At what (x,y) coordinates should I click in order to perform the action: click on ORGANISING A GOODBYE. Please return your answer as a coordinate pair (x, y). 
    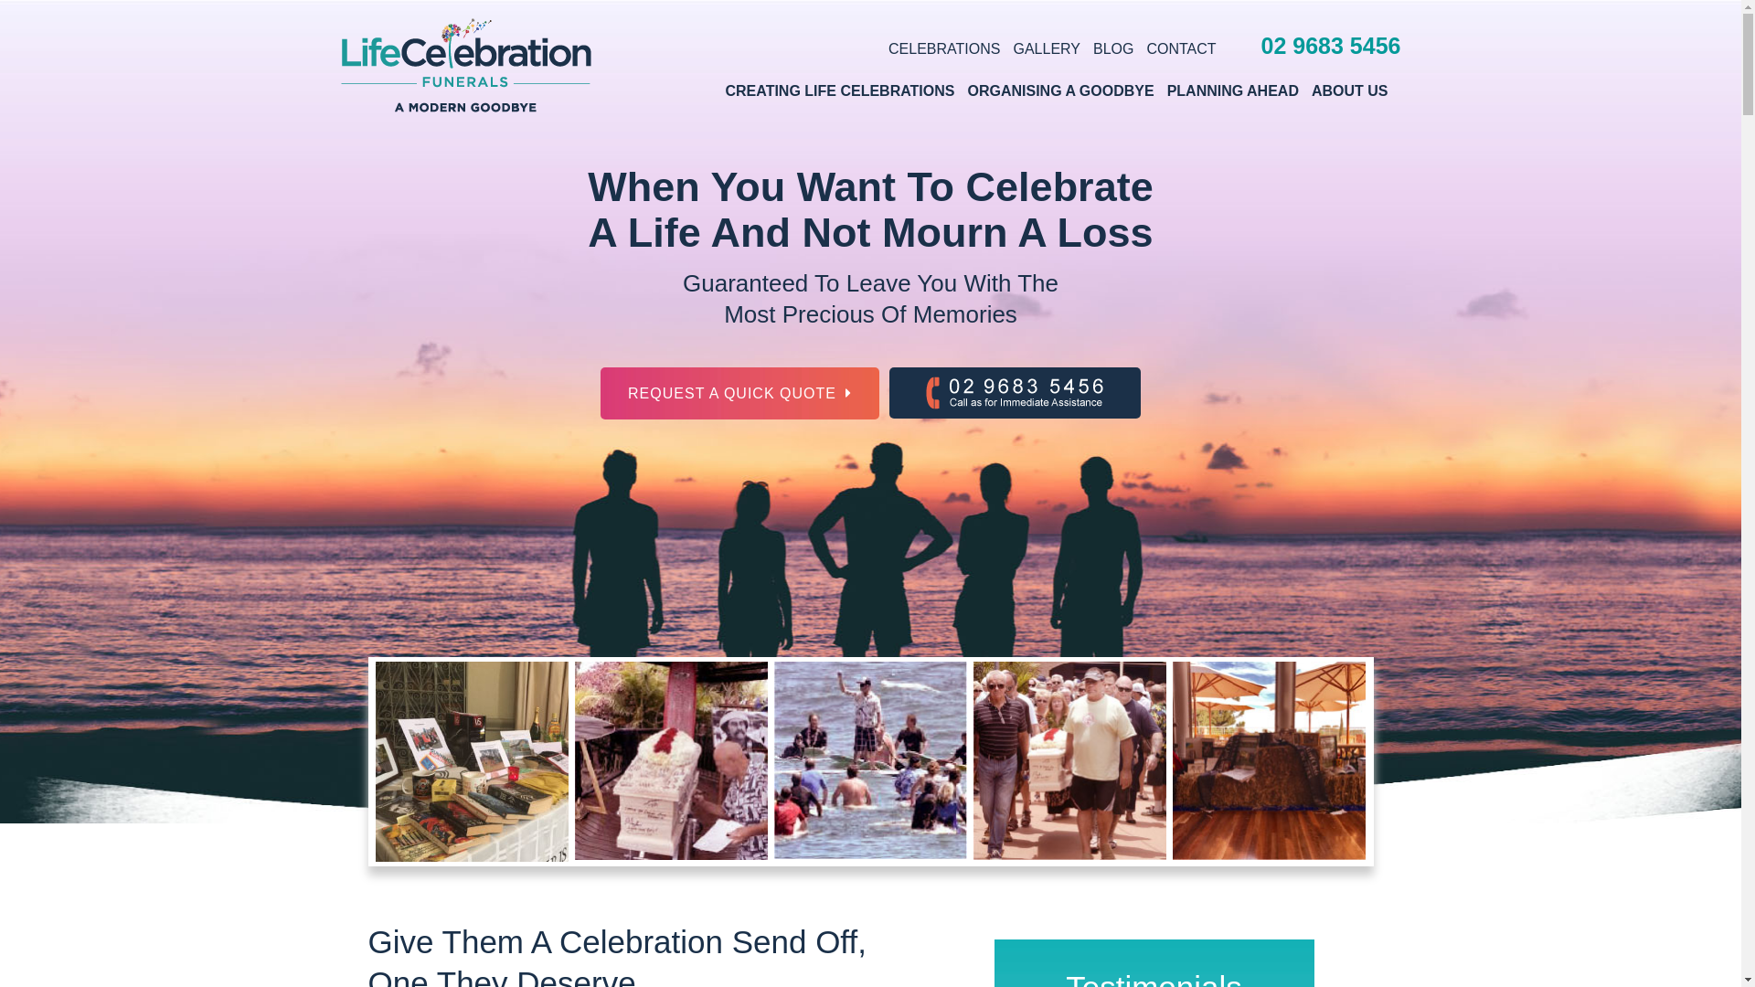
    Looking at the image, I should click on (1060, 91).